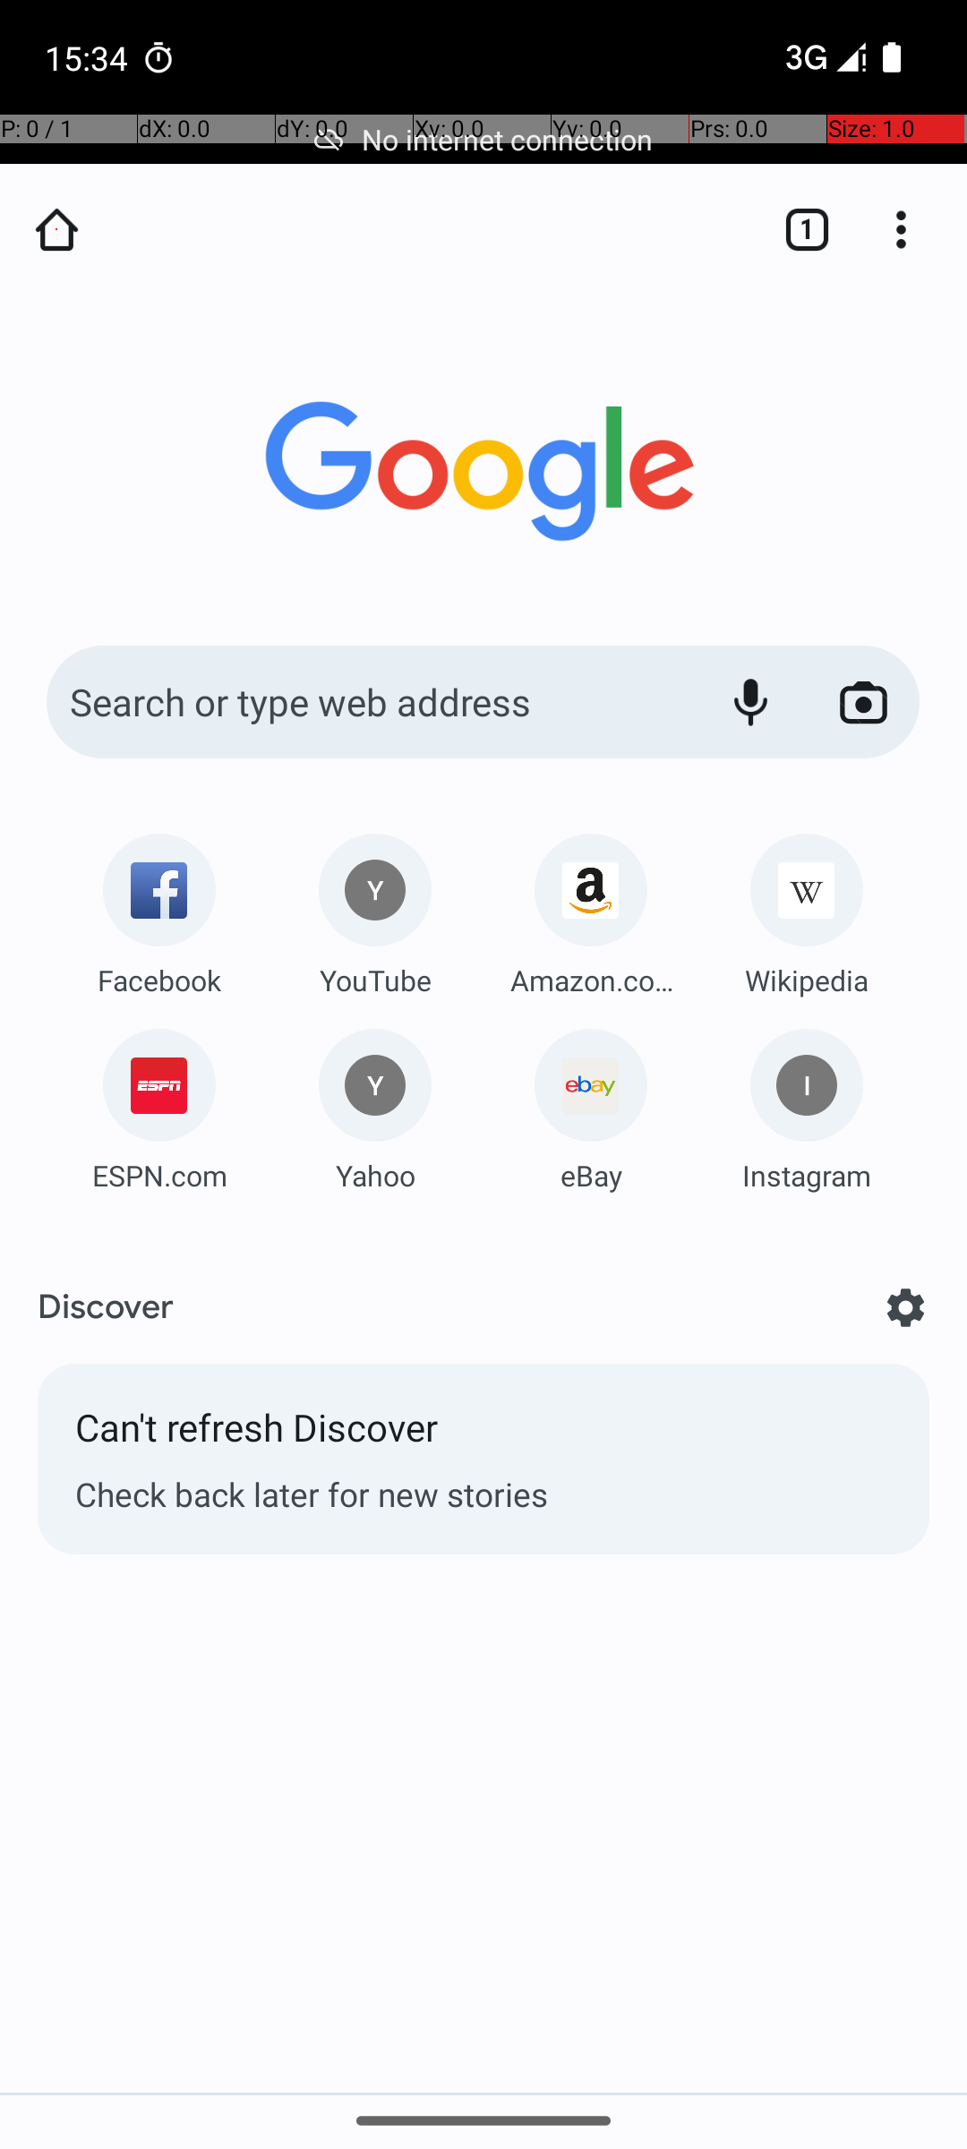 This screenshot has height=2149, width=967. I want to click on Can't refresh Discover, so click(483, 1436).